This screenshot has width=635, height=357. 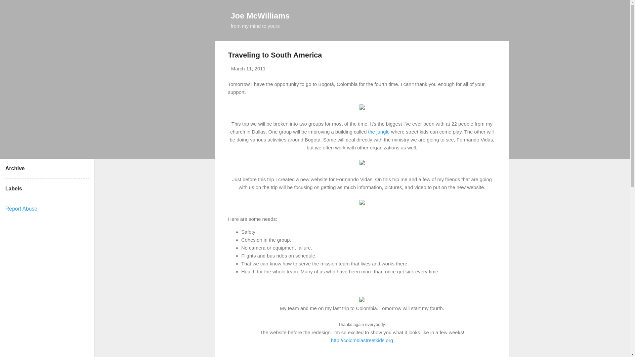 I want to click on the jungle, so click(x=379, y=132).